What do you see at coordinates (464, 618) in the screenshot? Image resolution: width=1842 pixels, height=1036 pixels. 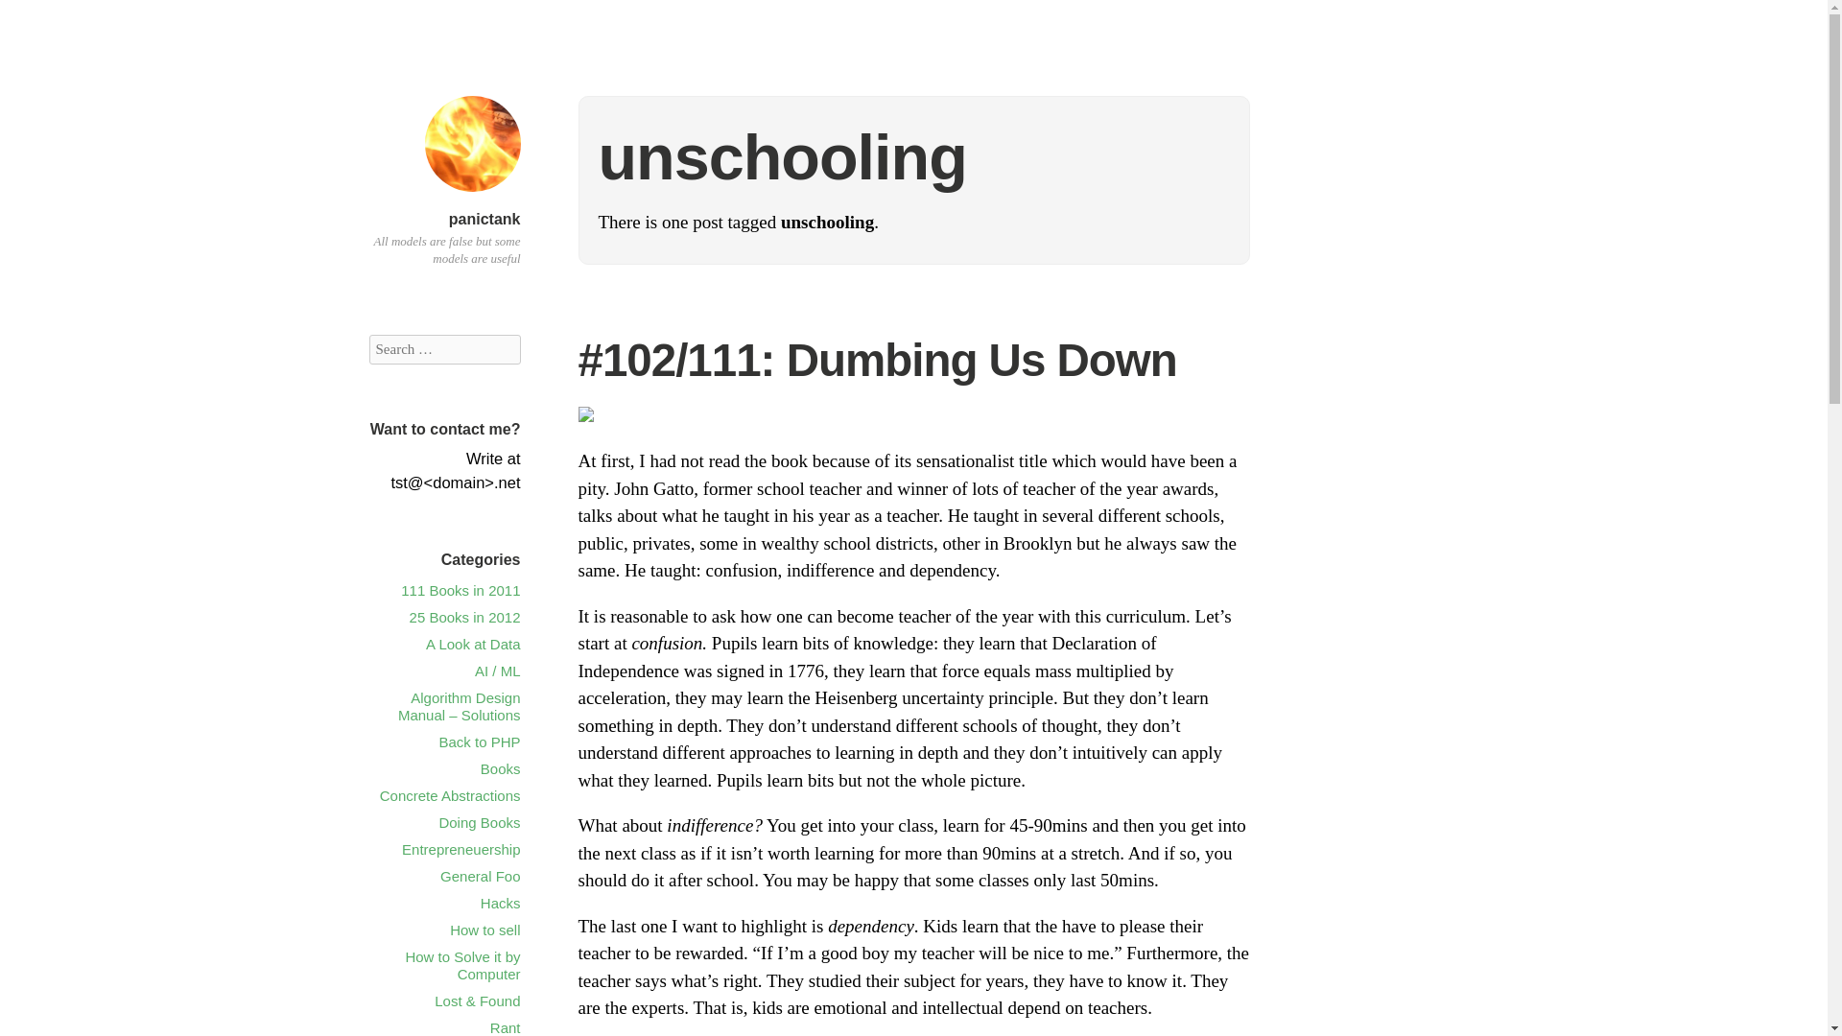 I see `25 Books in 2012` at bounding box center [464, 618].